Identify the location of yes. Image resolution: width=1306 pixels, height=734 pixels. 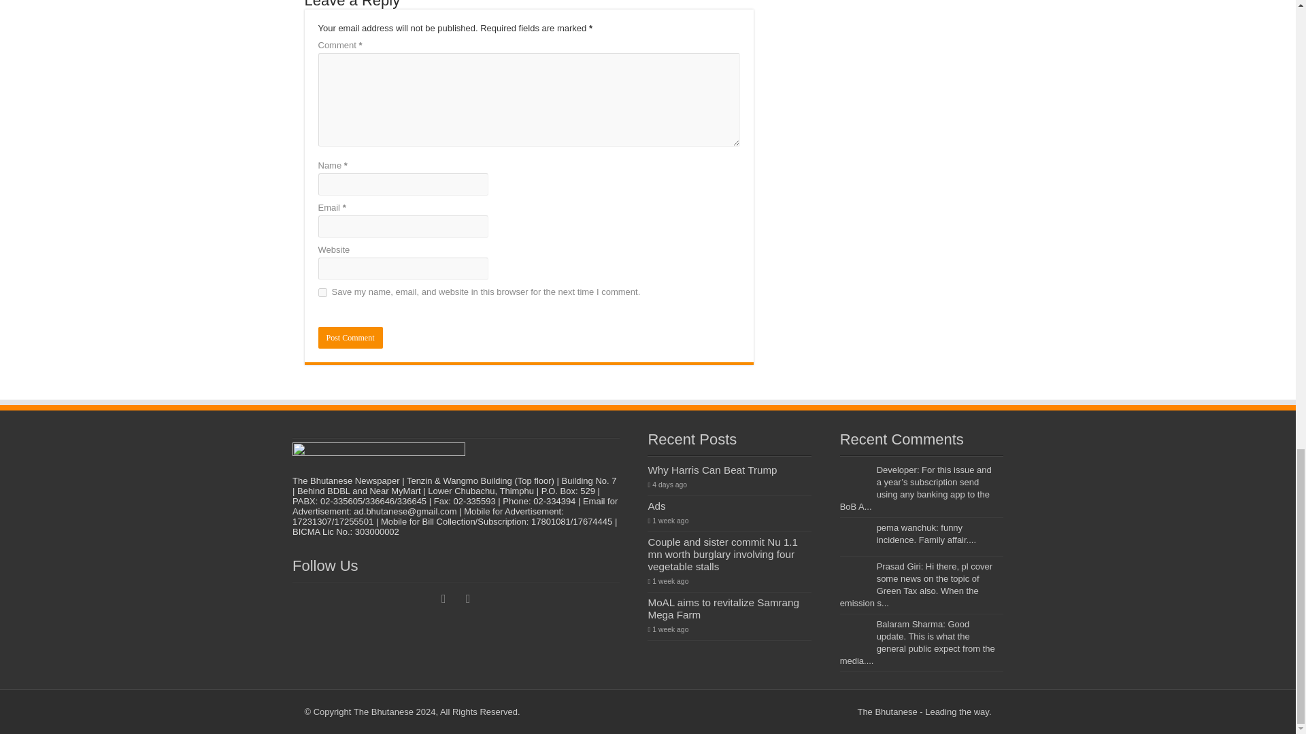
(322, 292).